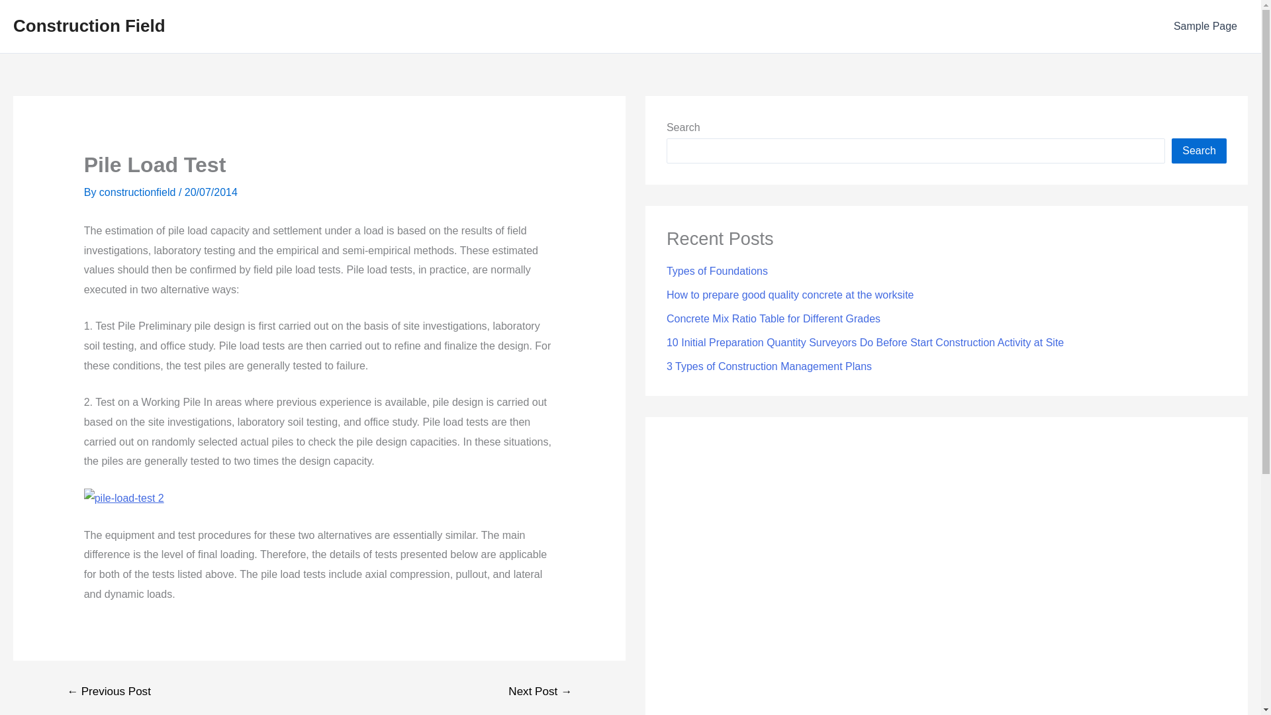 Image resolution: width=1271 pixels, height=715 pixels. I want to click on 3 Types of Construction Management Plans, so click(769, 366).